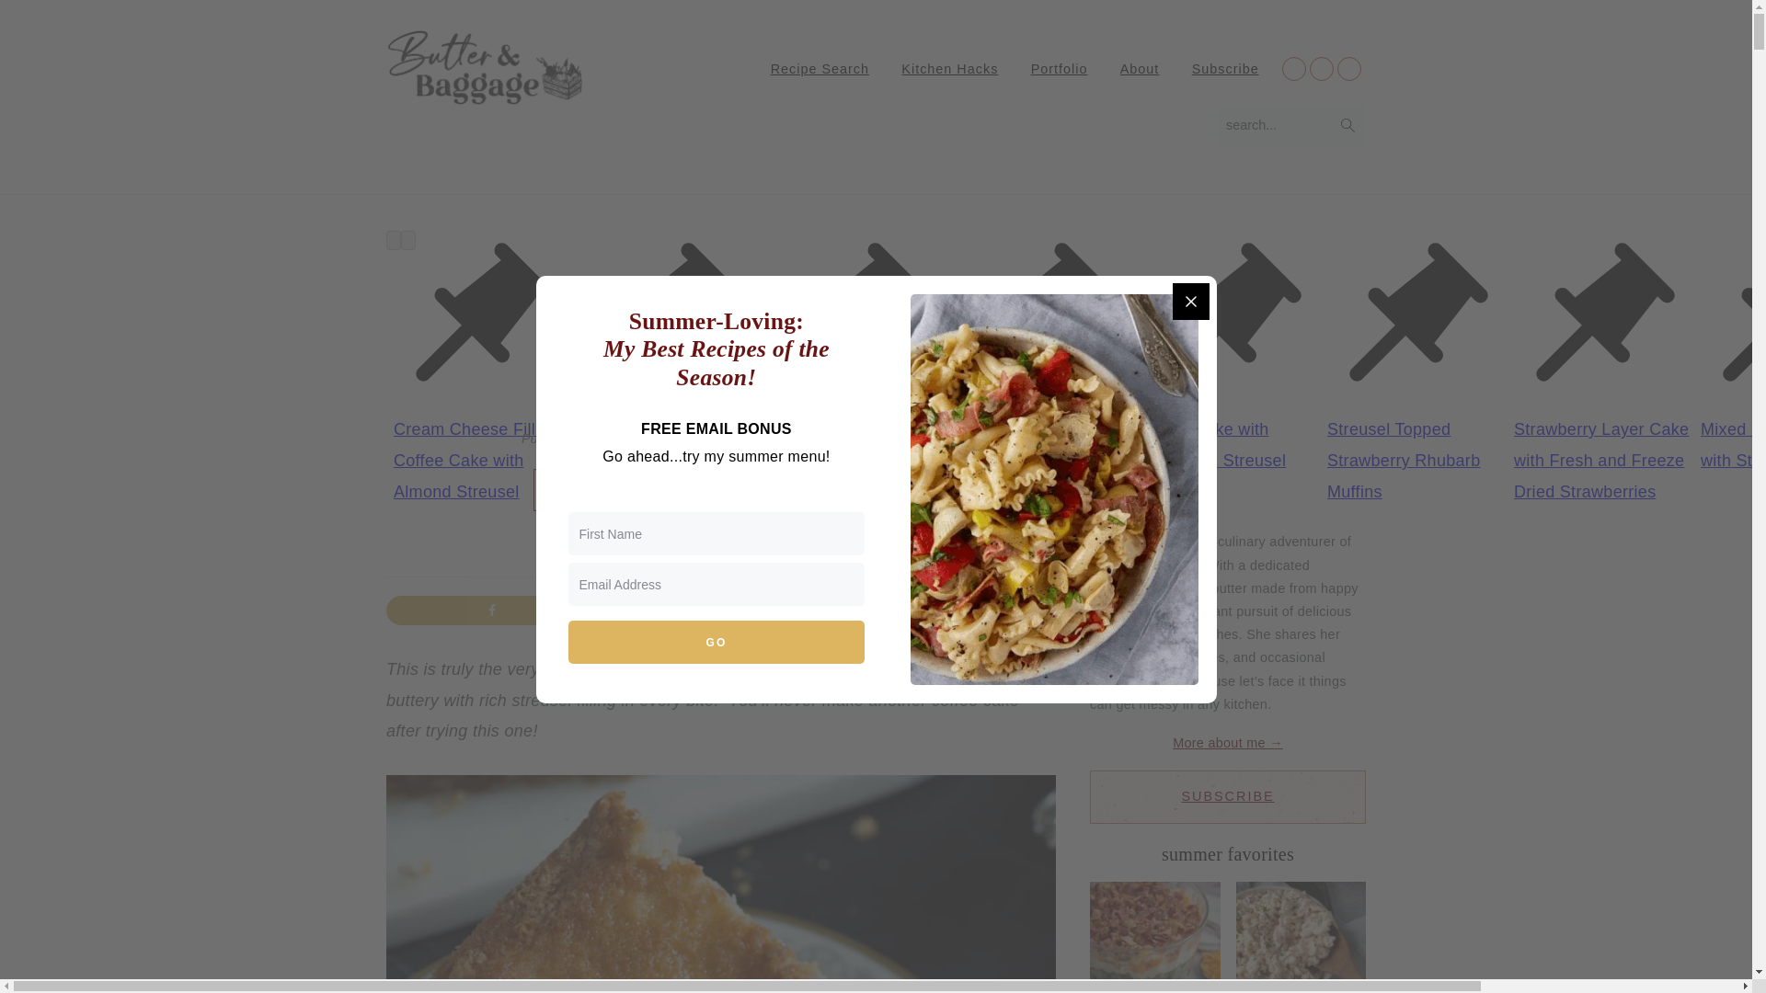 The height and width of the screenshot is (993, 1766). Describe the element at coordinates (1225, 68) in the screenshot. I see `Subscribe` at that location.